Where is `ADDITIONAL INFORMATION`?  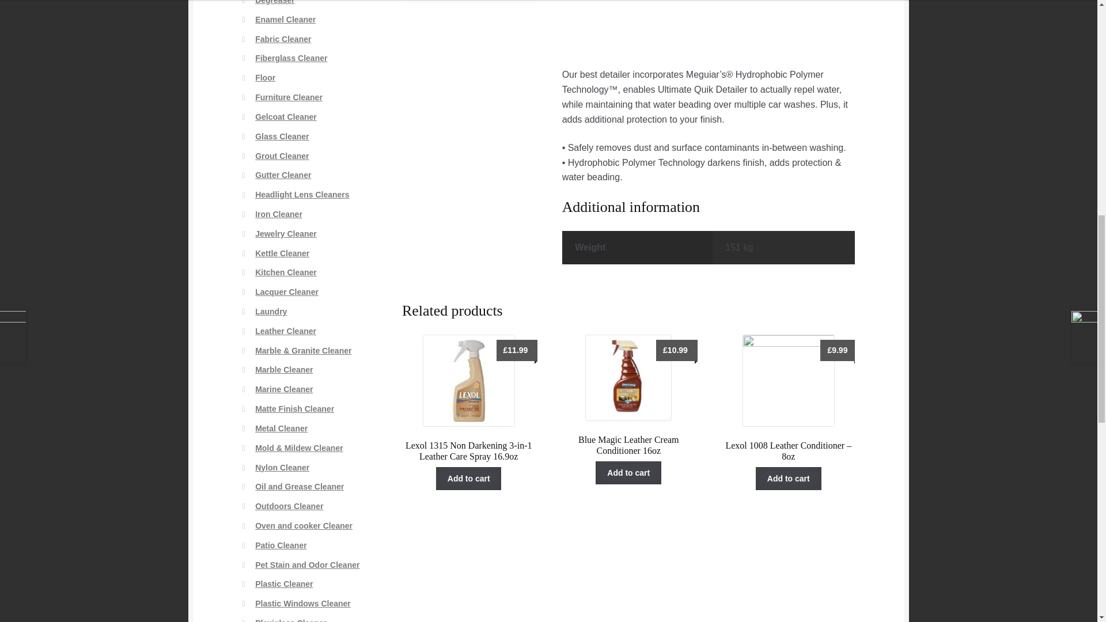
ADDITIONAL INFORMATION is located at coordinates (469, 1).